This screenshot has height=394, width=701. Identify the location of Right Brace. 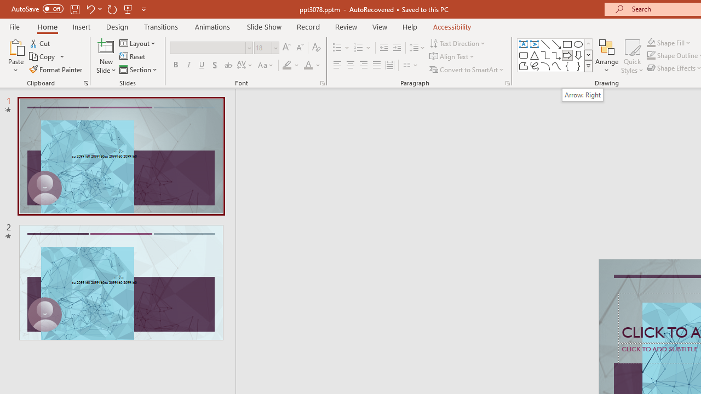
(578, 66).